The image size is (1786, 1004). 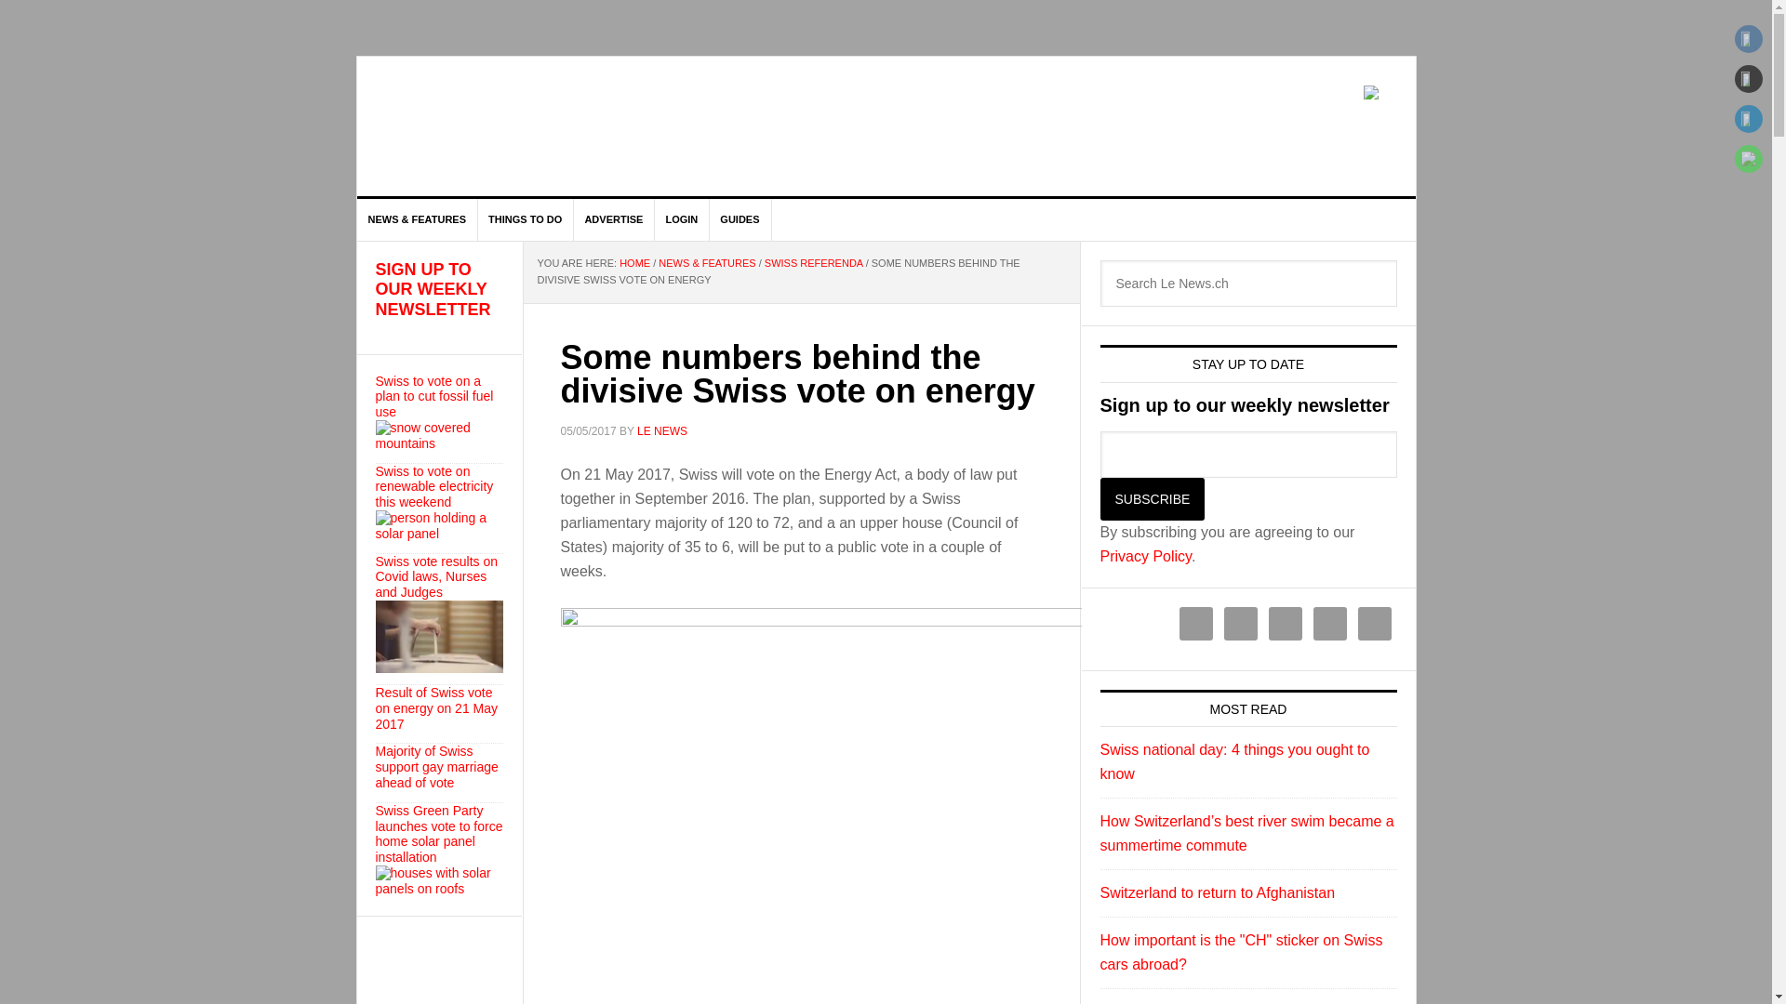 What do you see at coordinates (1152, 499) in the screenshot?
I see `Subscribe` at bounding box center [1152, 499].